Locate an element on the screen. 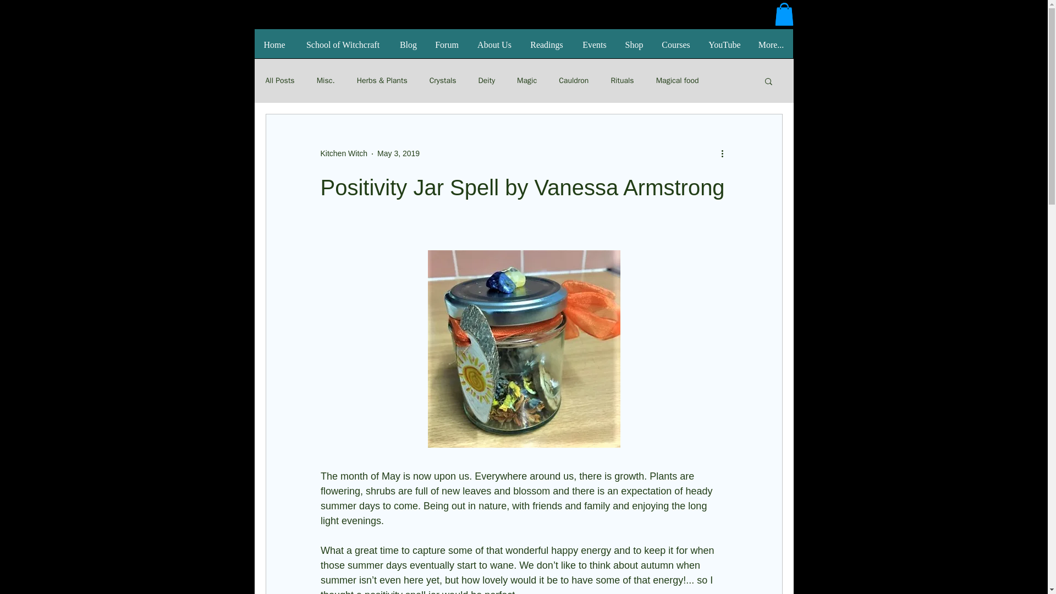  Magical food is located at coordinates (678, 80).